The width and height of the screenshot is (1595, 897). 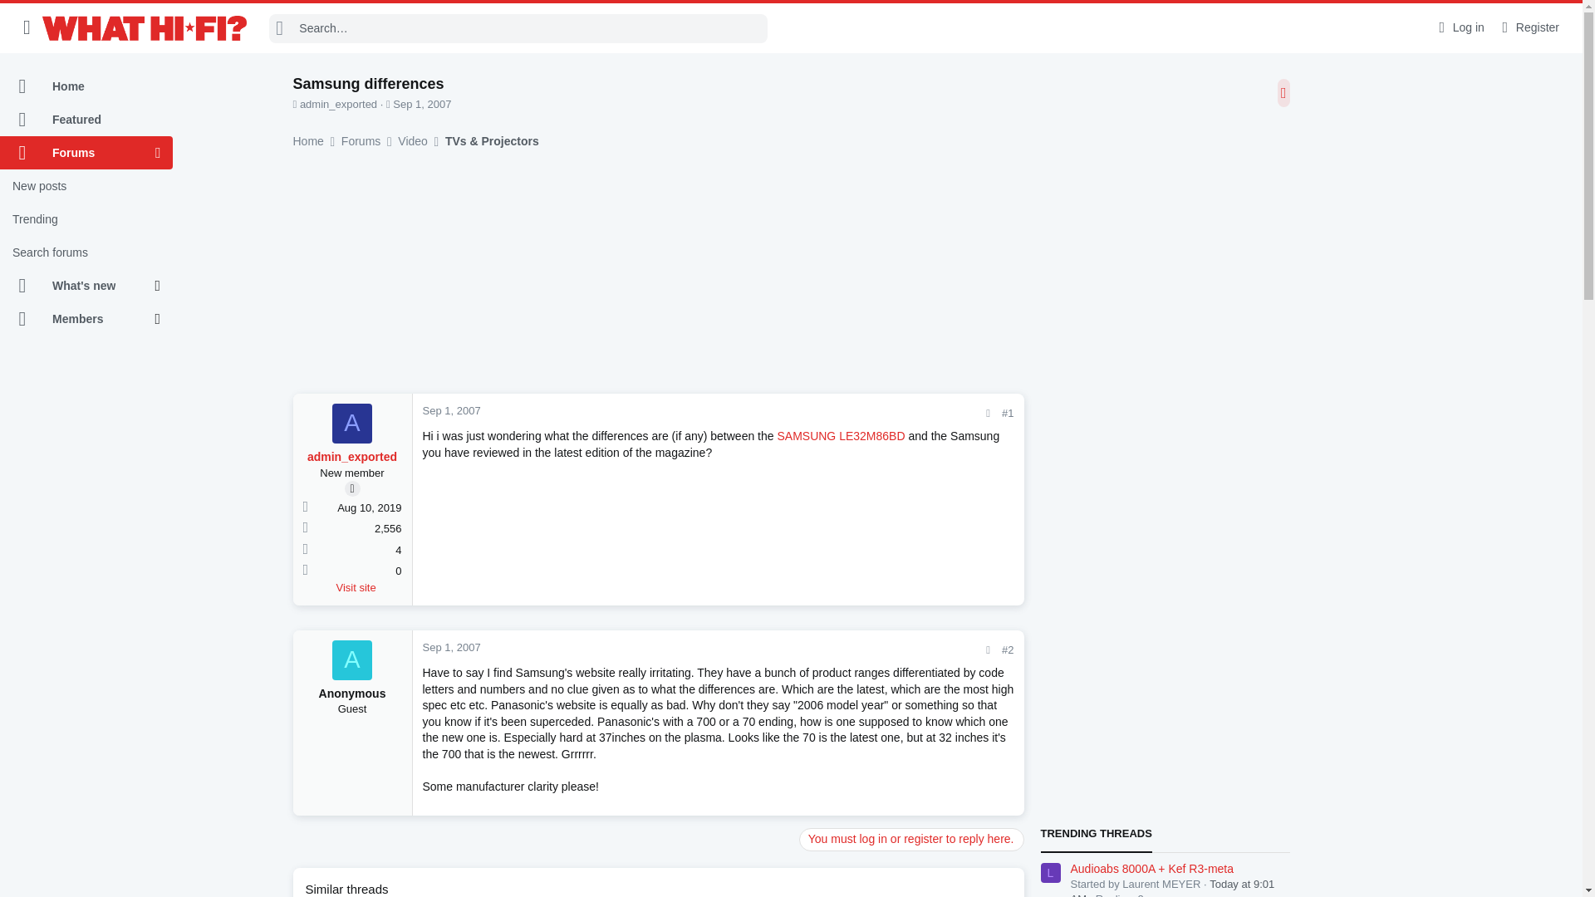 What do you see at coordinates (305, 528) in the screenshot?
I see `Messages` at bounding box center [305, 528].